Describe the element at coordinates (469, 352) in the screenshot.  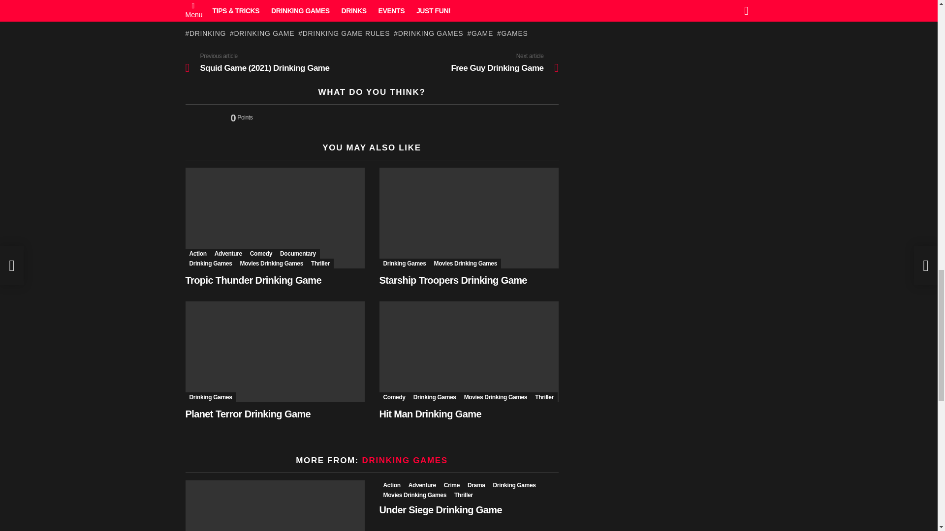
I see `Hit Man Drinking Game` at that location.